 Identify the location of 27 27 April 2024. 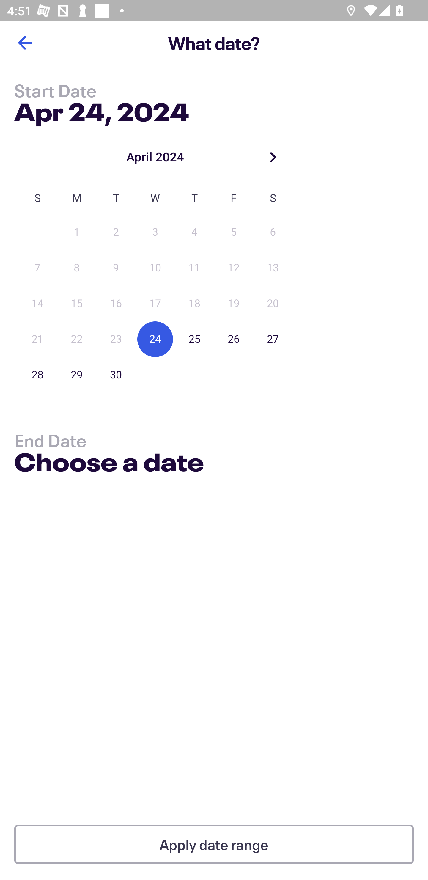
(273, 339).